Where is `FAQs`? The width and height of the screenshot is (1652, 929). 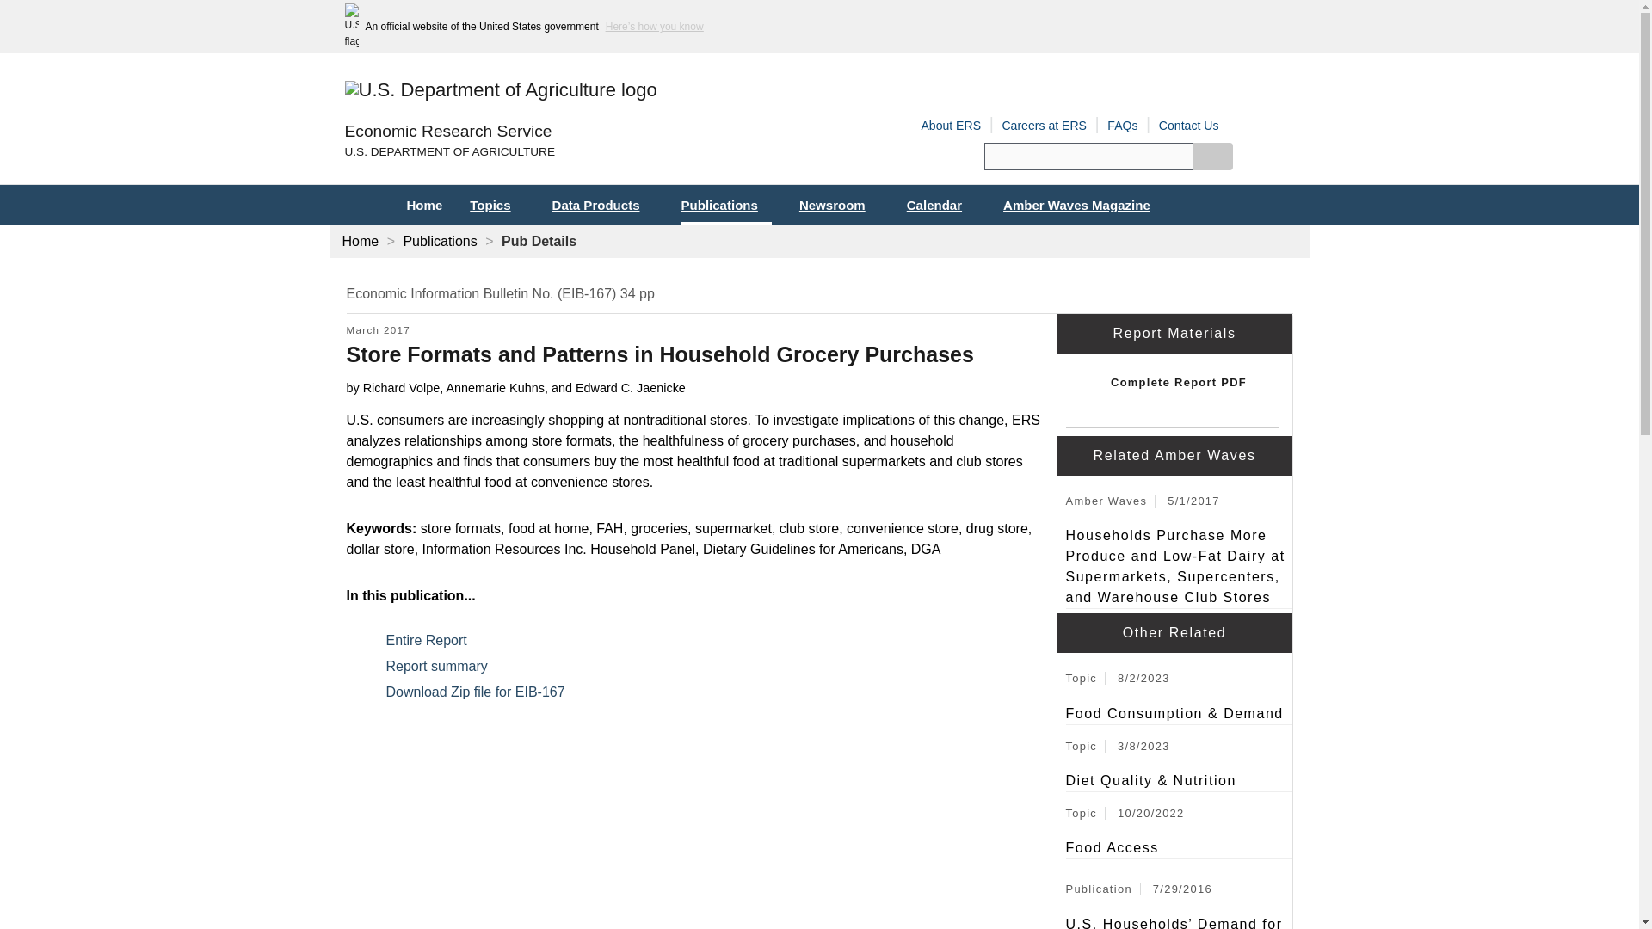 FAQs is located at coordinates (1122, 126).